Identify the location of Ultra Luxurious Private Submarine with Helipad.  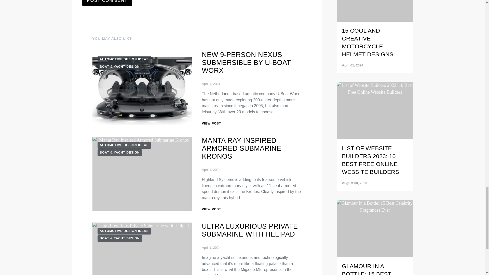
(142, 249).